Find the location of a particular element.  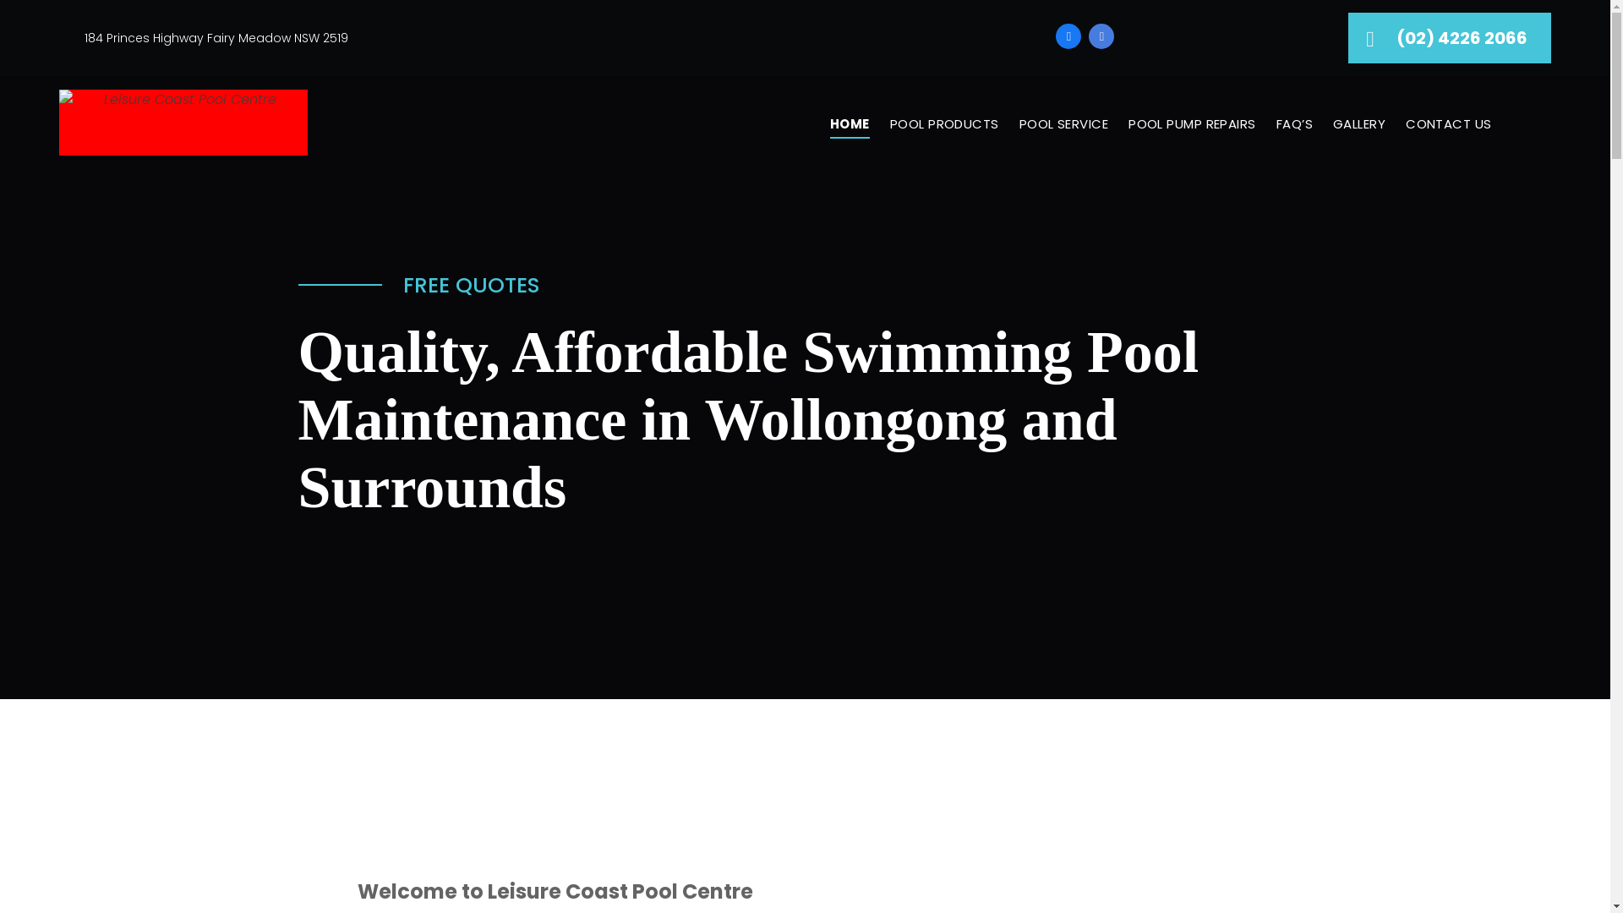

184 Princes Highway Fairy Meadow NSW 2519 is located at coordinates (216, 37).